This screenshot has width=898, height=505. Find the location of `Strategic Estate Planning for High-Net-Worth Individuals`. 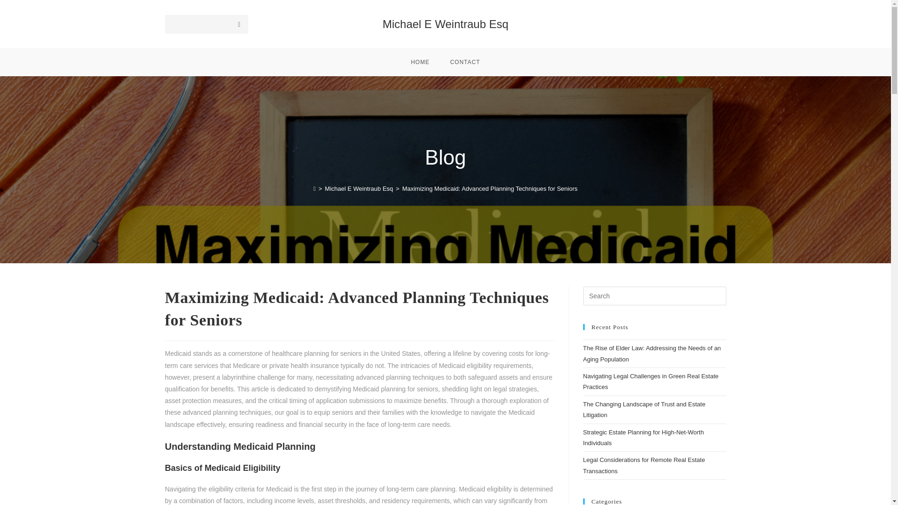

Strategic Estate Planning for High-Net-Worth Individuals is located at coordinates (643, 437).